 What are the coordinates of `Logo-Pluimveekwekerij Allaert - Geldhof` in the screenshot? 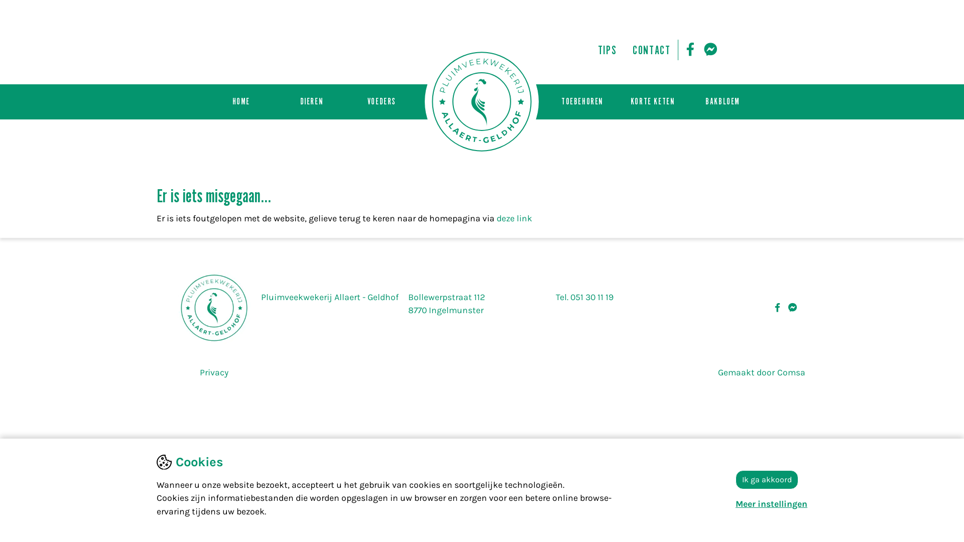 It's located at (214, 308).